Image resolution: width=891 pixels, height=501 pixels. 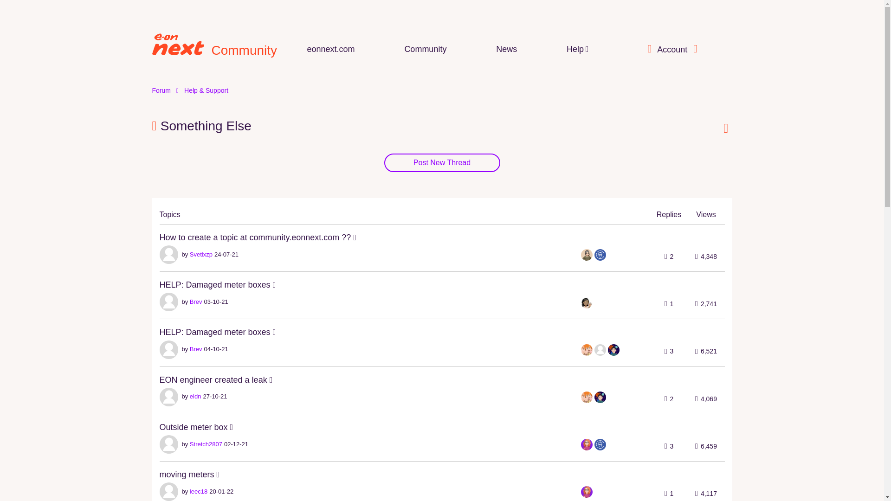 What do you see at coordinates (178, 44) in the screenshot?
I see `E.on Next logo` at bounding box center [178, 44].